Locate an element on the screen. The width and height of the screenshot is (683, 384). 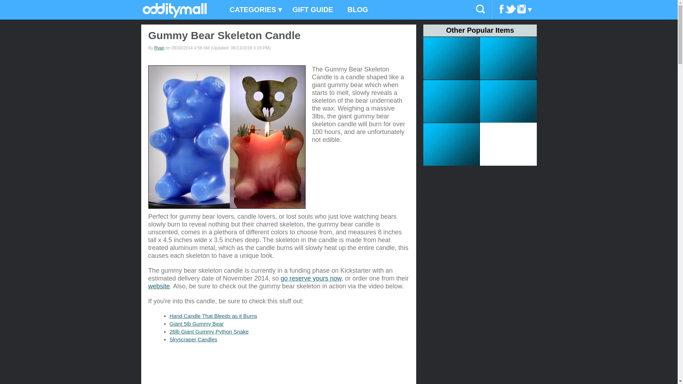
26lb Giant Gummy Python Snake is located at coordinates (209, 331).